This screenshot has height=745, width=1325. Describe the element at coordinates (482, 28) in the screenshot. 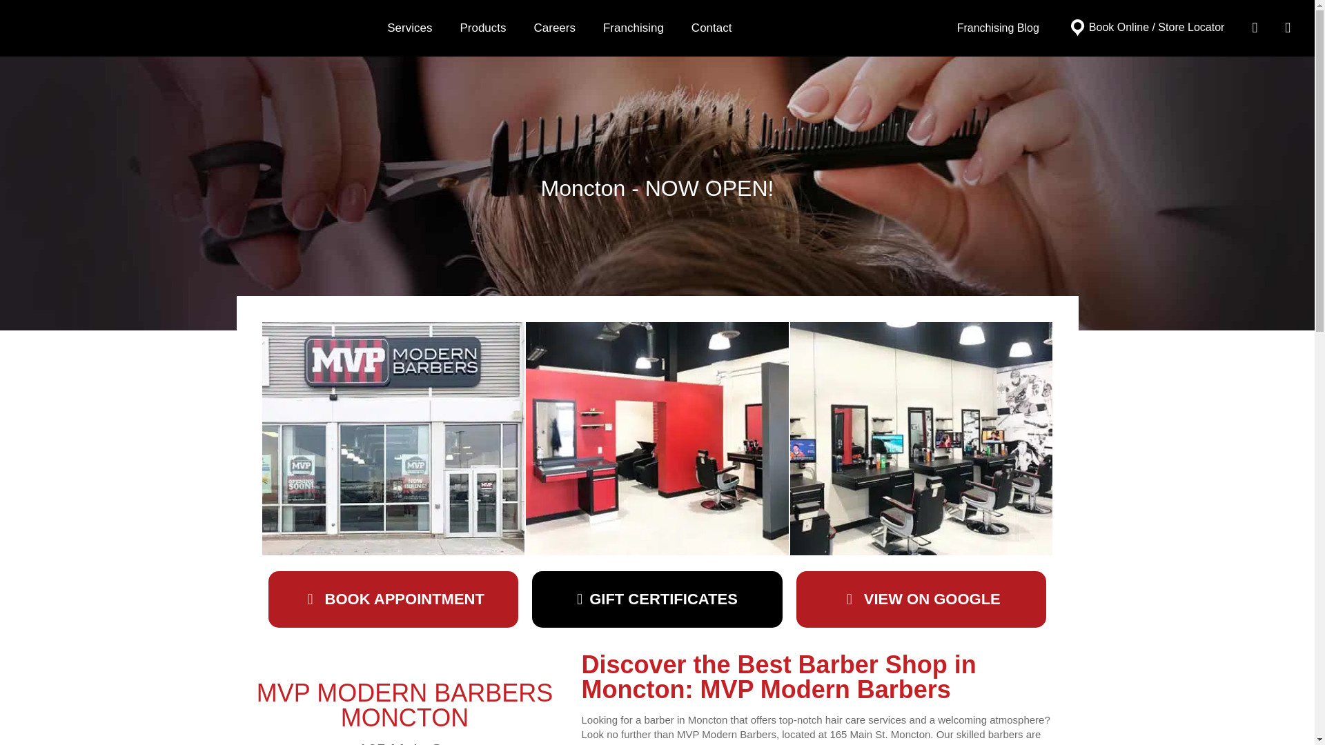

I see `Products` at that location.